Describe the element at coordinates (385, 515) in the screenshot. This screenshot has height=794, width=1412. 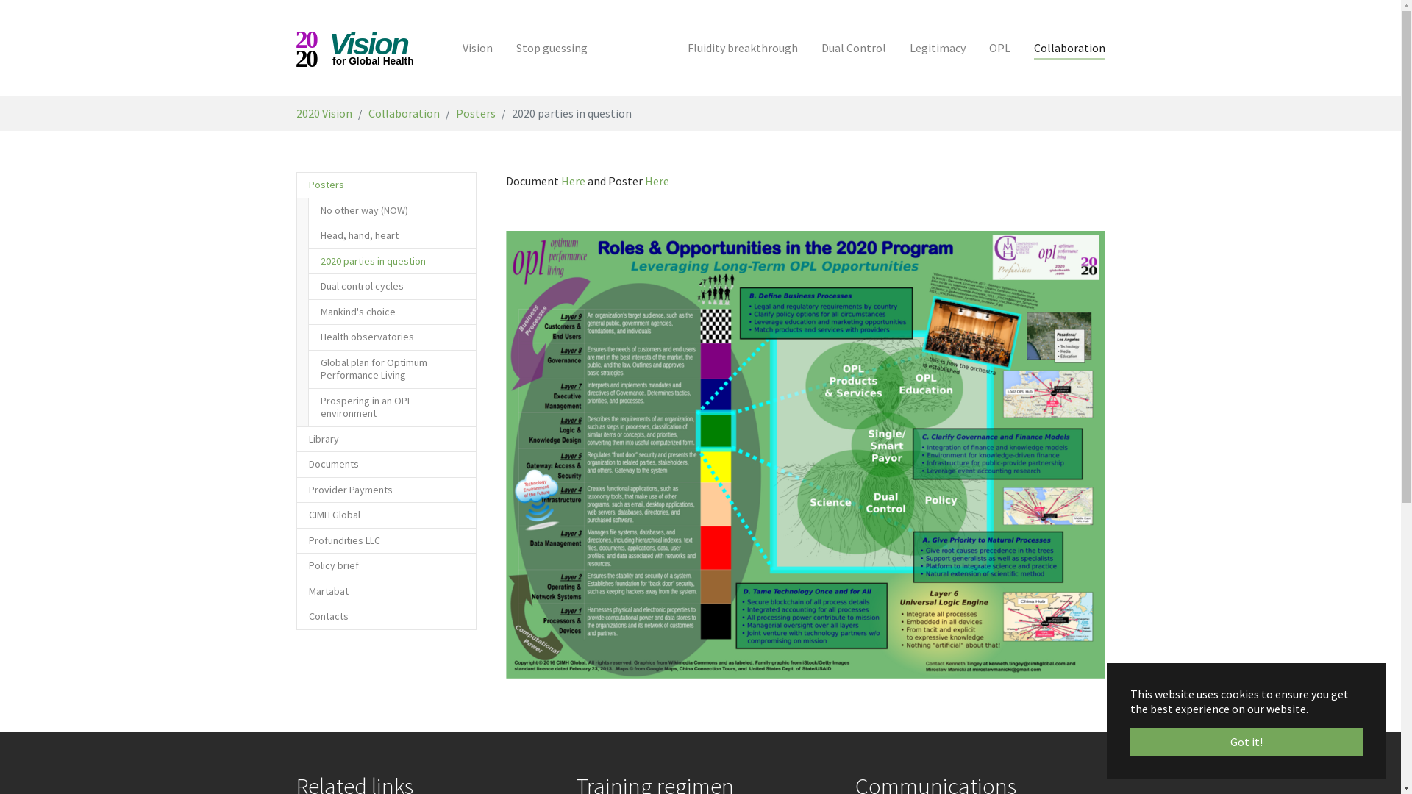
I see `CIMH Global` at that location.